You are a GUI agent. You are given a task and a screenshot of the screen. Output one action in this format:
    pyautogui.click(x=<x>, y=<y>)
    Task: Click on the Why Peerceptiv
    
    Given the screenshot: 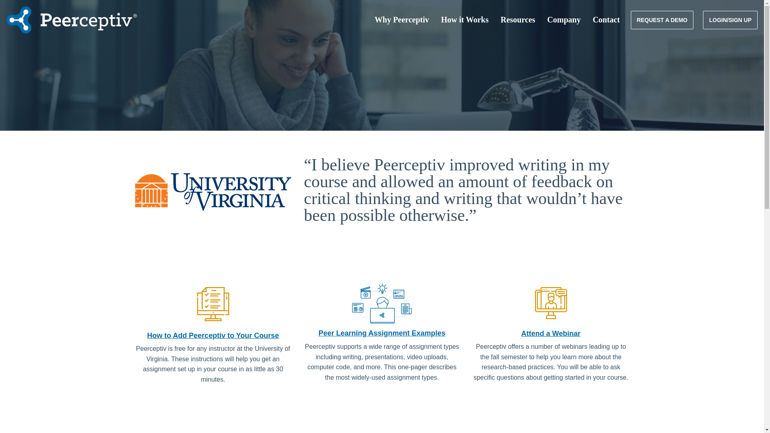 What is the action you would take?
    pyautogui.click(x=402, y=20)
    